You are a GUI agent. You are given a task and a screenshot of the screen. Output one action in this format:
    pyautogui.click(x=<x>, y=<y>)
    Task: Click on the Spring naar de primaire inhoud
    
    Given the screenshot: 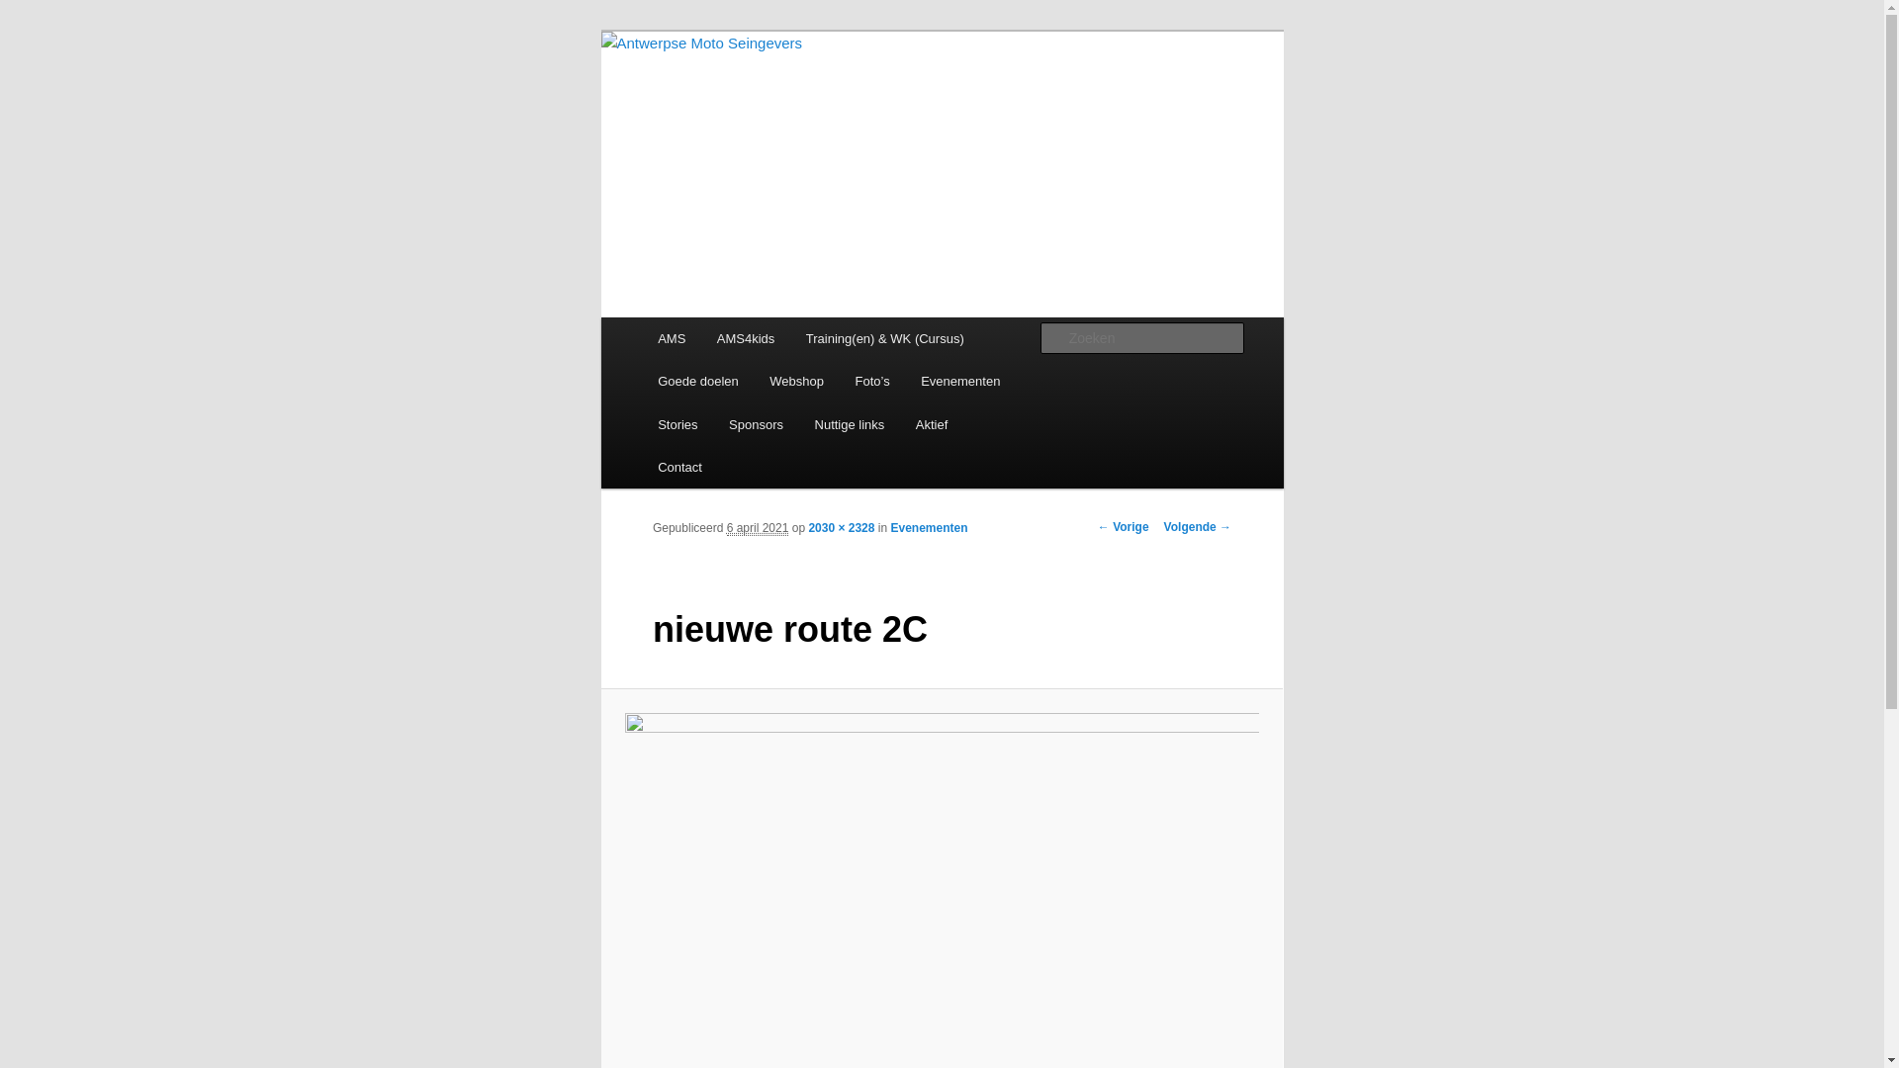 What is the action you would take?
    pyautogui.click(x=30, y=30)
    